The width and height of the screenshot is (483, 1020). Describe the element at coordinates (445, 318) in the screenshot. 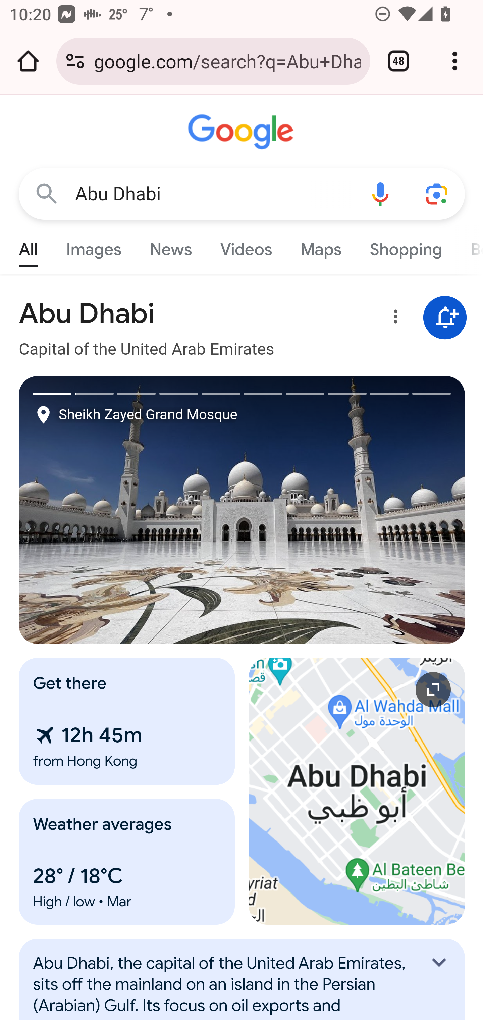

I see `Get notifications about Abu Dhabi` at that location.